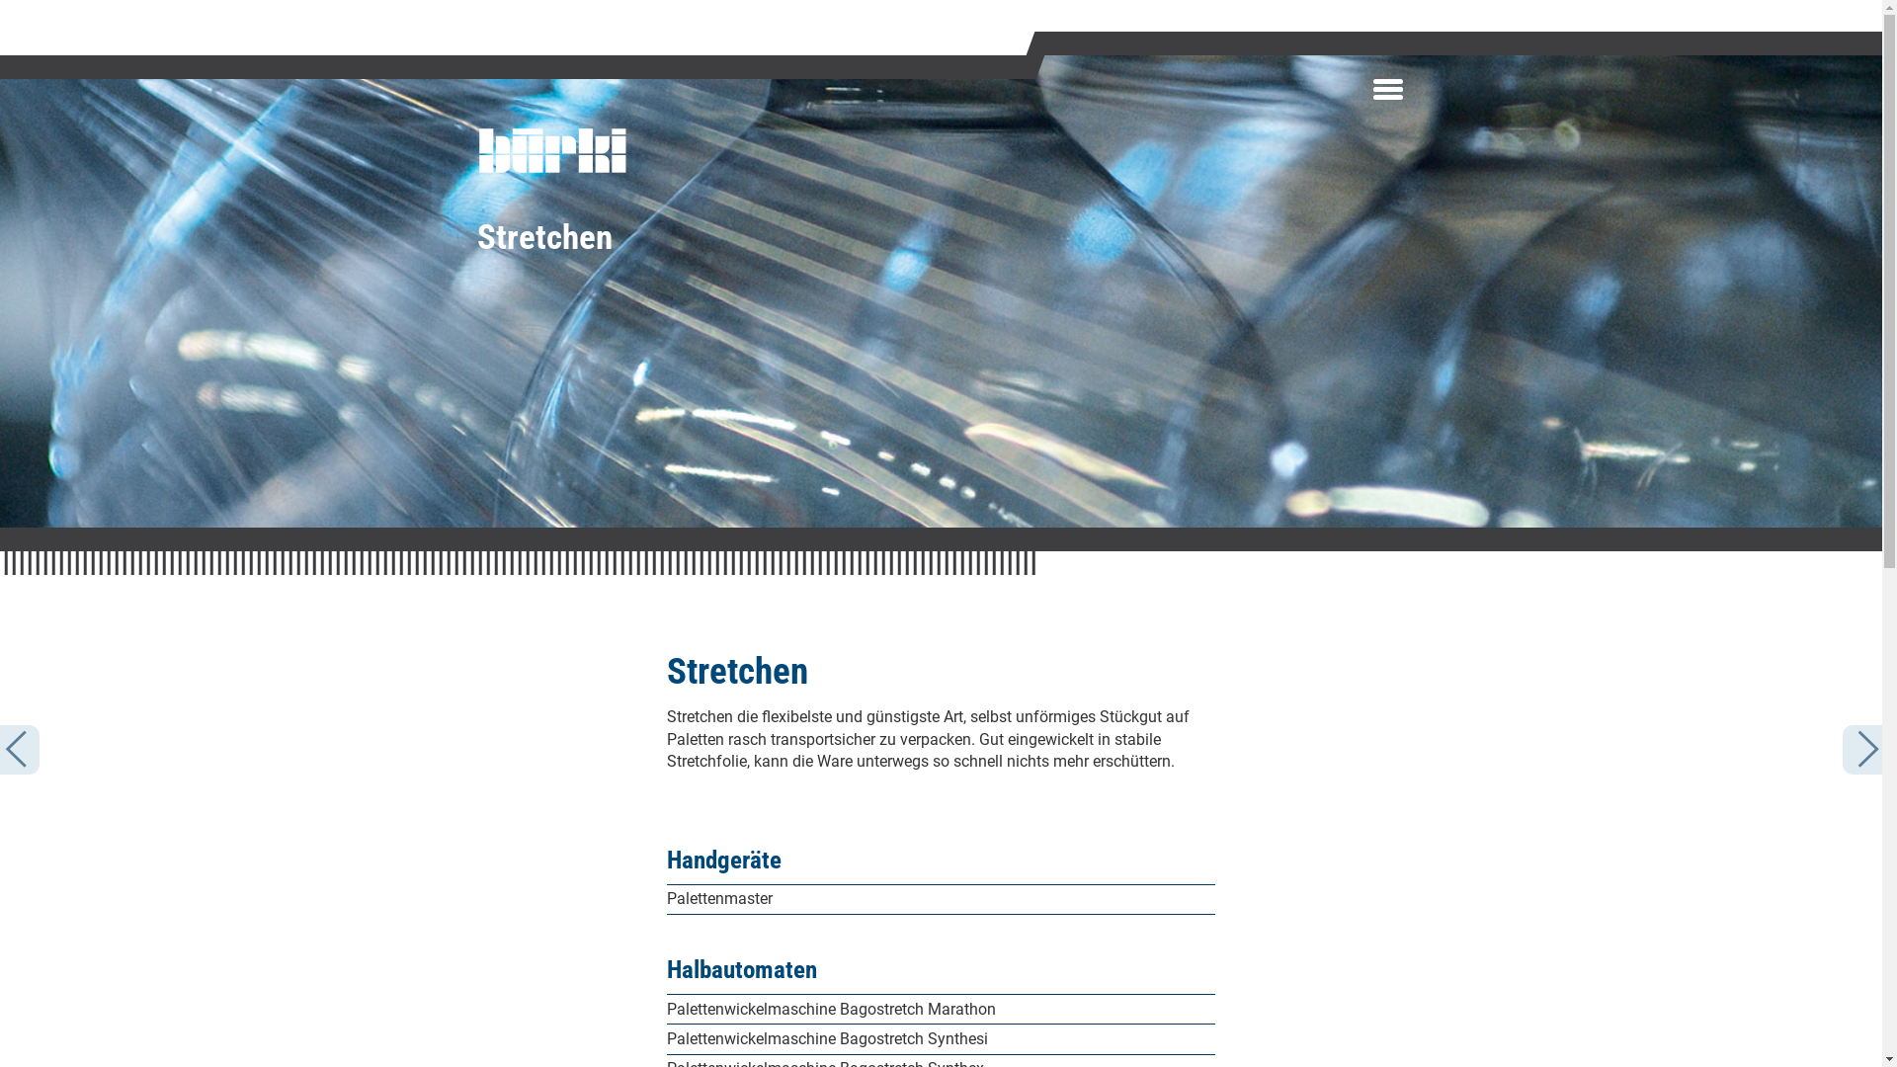 The image size is (1897, 1067). Describe the element at coordinates (941, 1039) in the screenshot. I see `Palettenwickelmaschine Bagostretch Synthesi` at that location.